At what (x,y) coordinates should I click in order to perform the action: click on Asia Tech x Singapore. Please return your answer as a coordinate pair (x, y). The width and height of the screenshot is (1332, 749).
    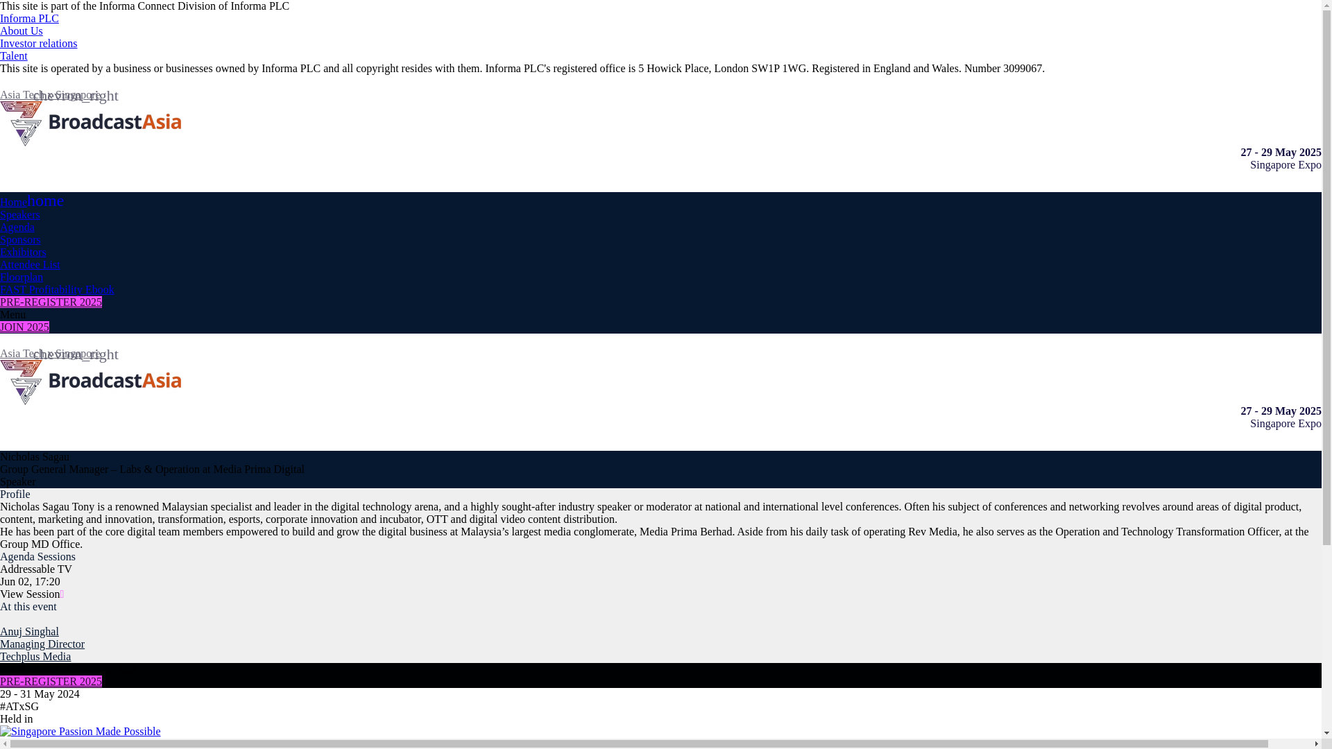
    Looking at the image, I should click on (50, 354).